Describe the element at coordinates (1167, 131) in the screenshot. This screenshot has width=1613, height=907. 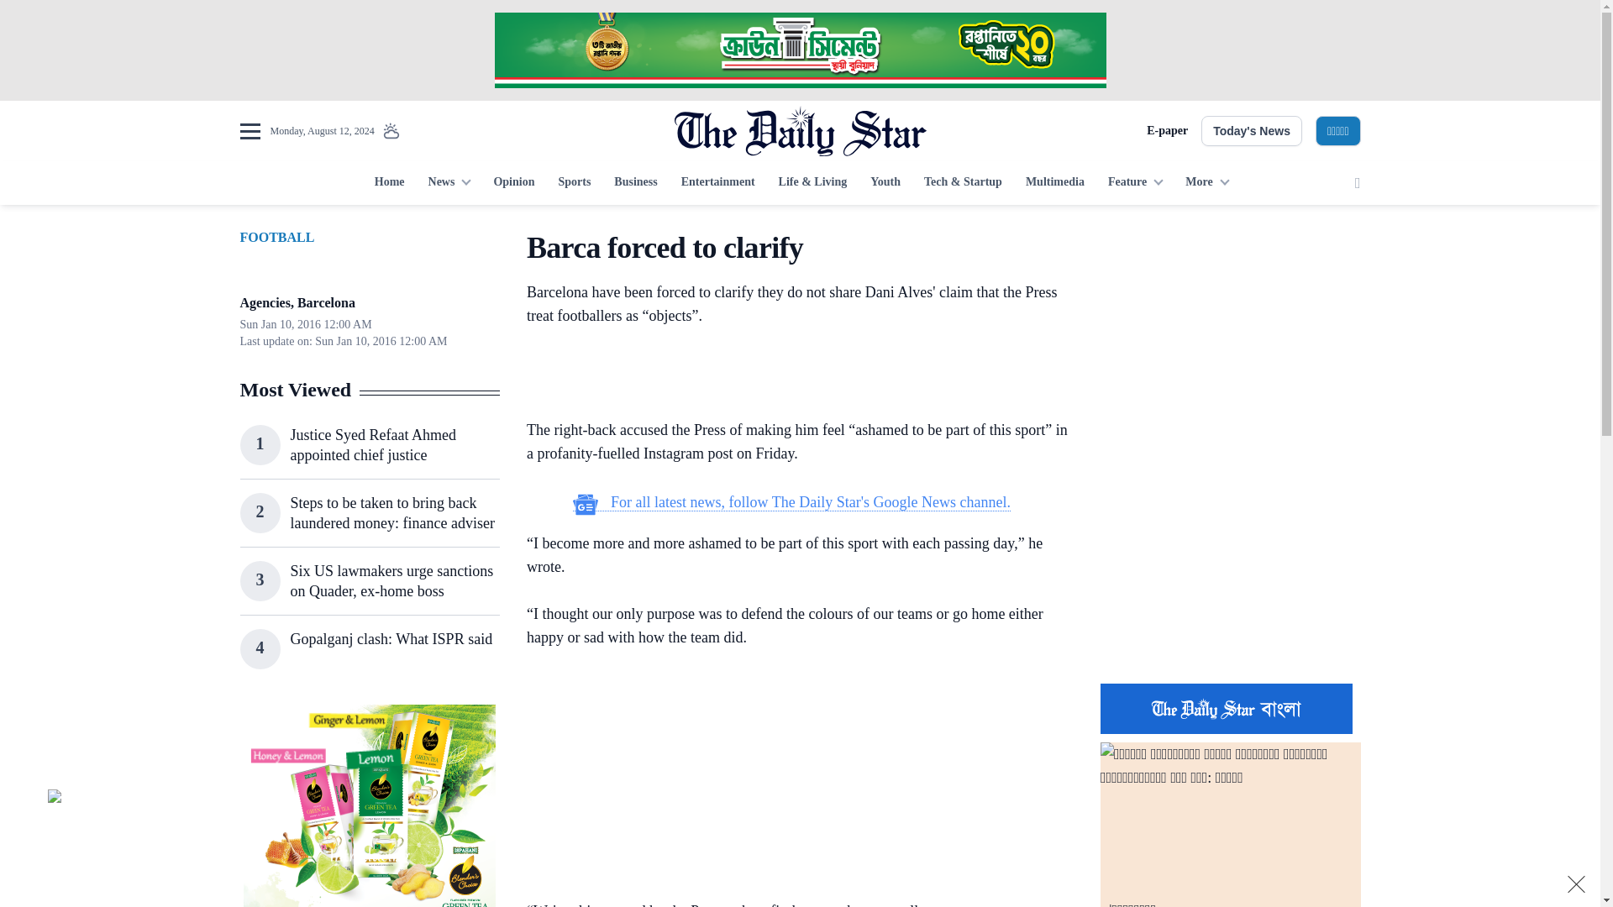
I see `E-paper` at that location.